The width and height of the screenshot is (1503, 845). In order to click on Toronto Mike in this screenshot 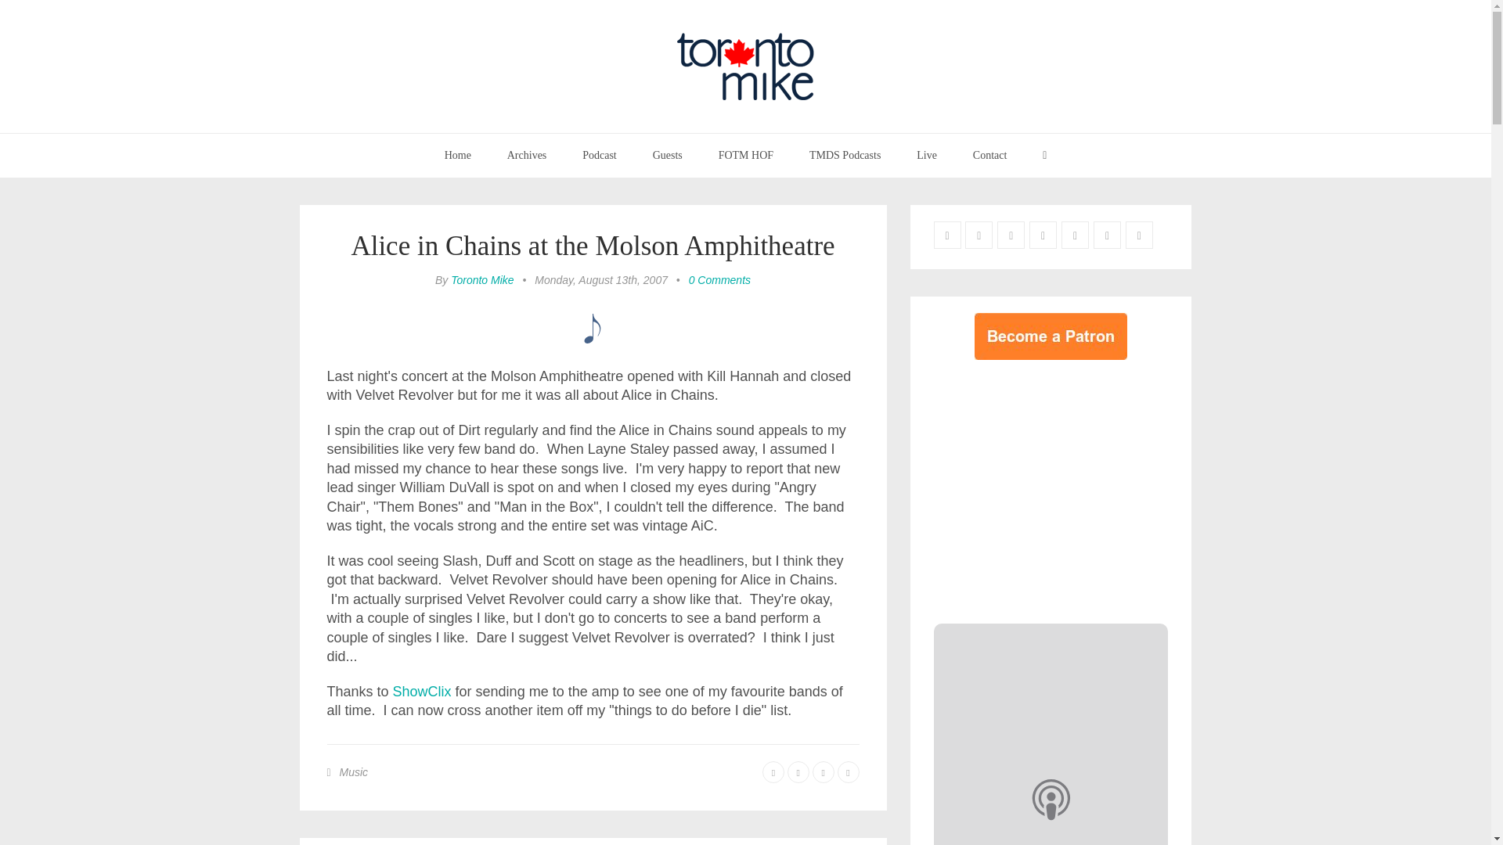, I will do `click(482, 280)`.